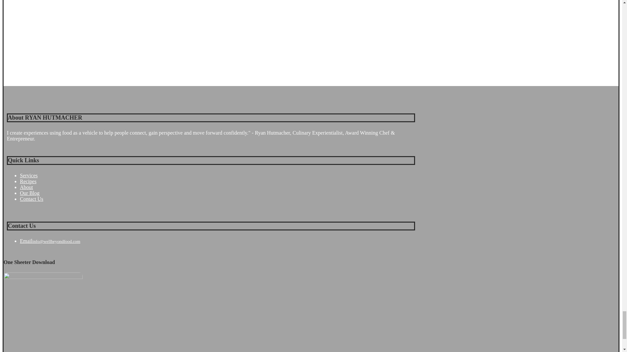  Describe the element at coordinates (217, 187) in the screenshot. I see `About` at that location.